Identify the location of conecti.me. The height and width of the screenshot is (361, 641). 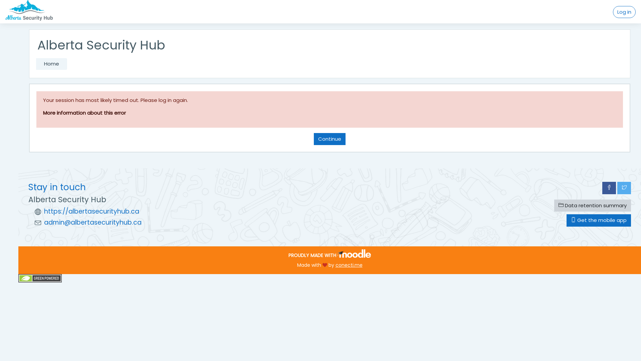
(349, 265).